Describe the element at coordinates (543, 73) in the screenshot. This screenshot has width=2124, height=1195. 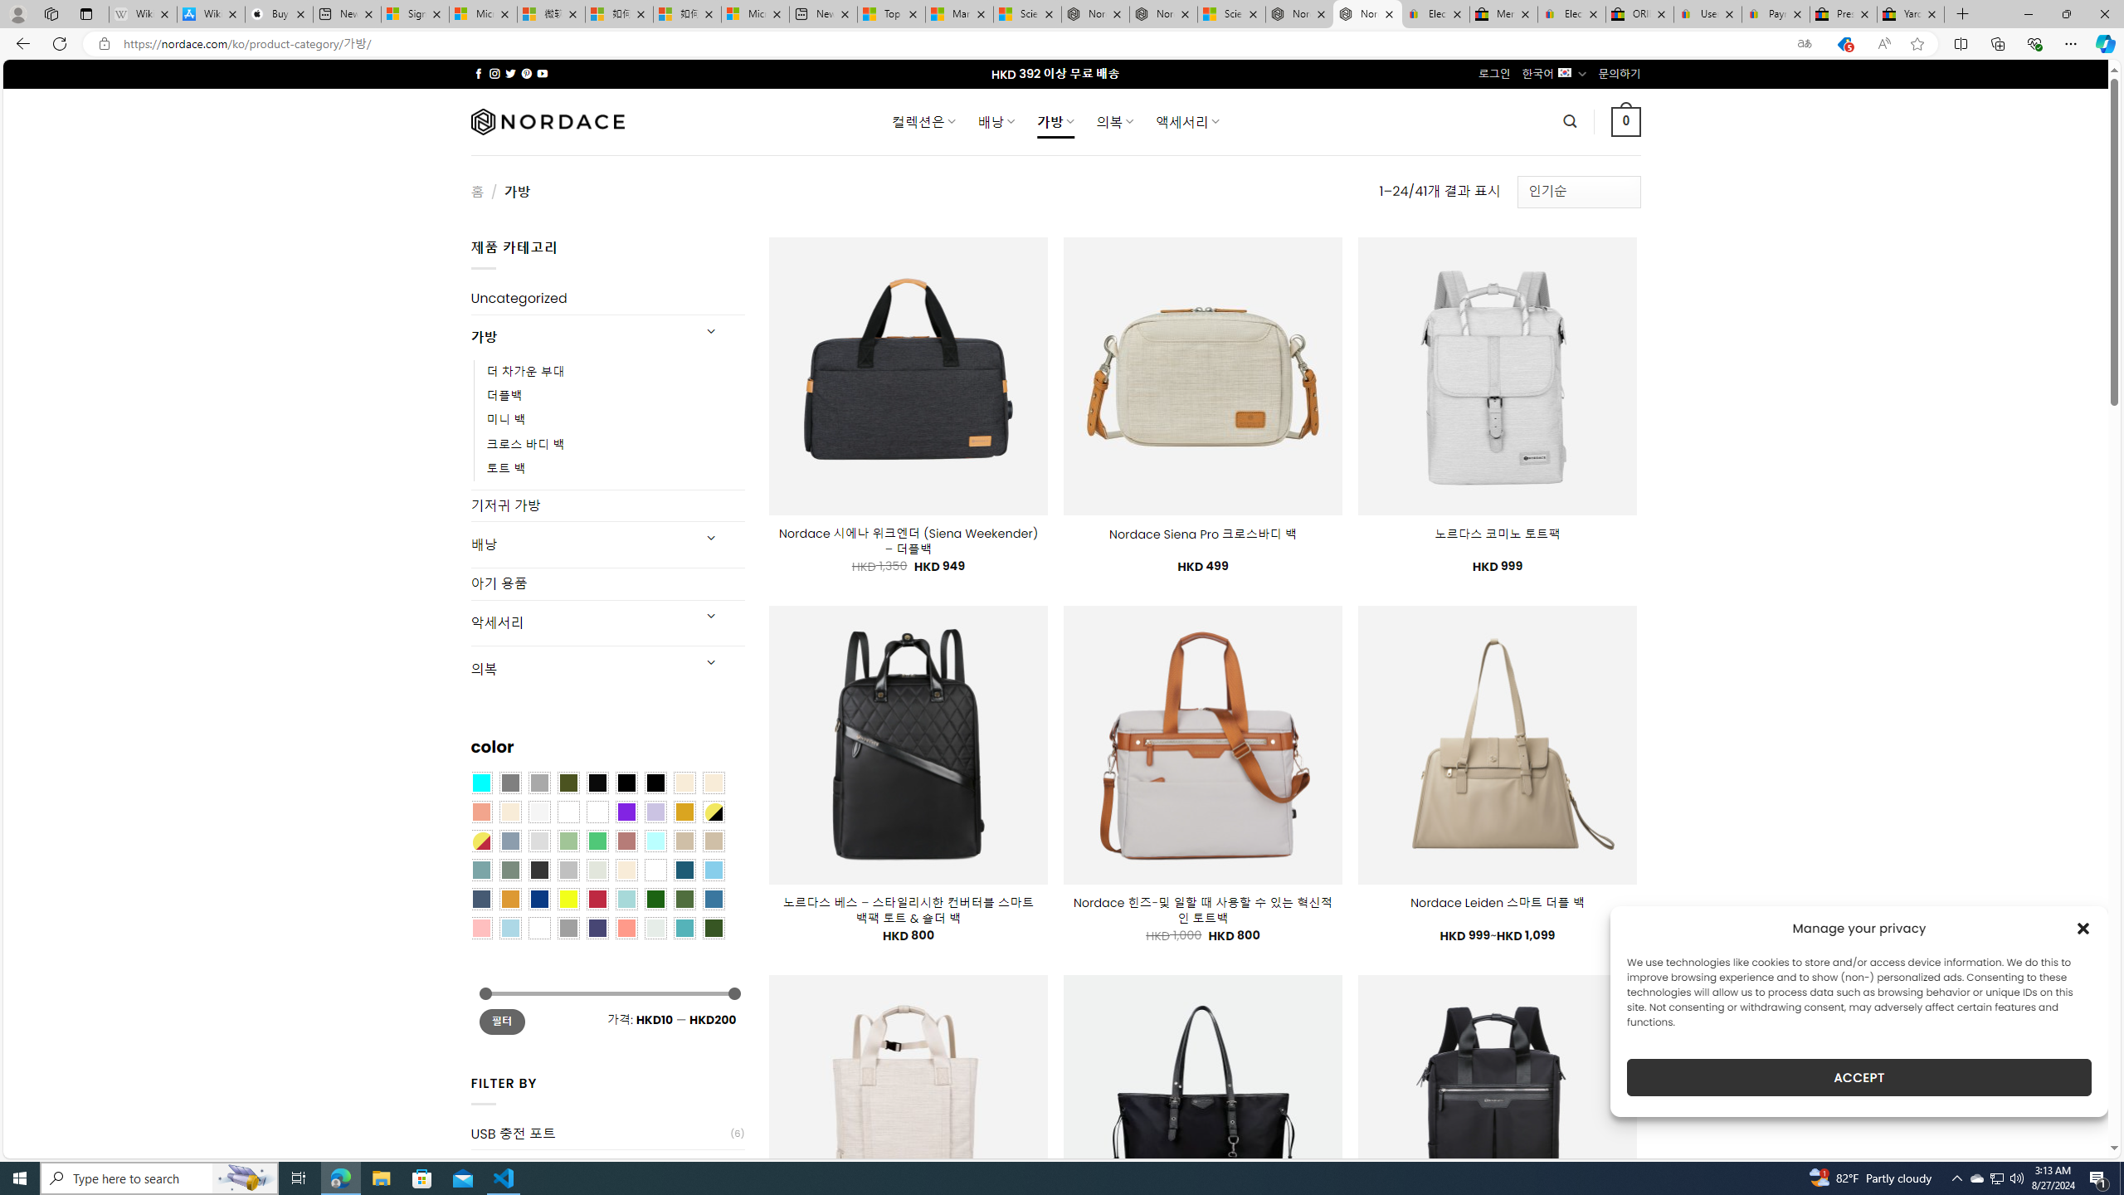
I see `Follow on YouTube` at that location.